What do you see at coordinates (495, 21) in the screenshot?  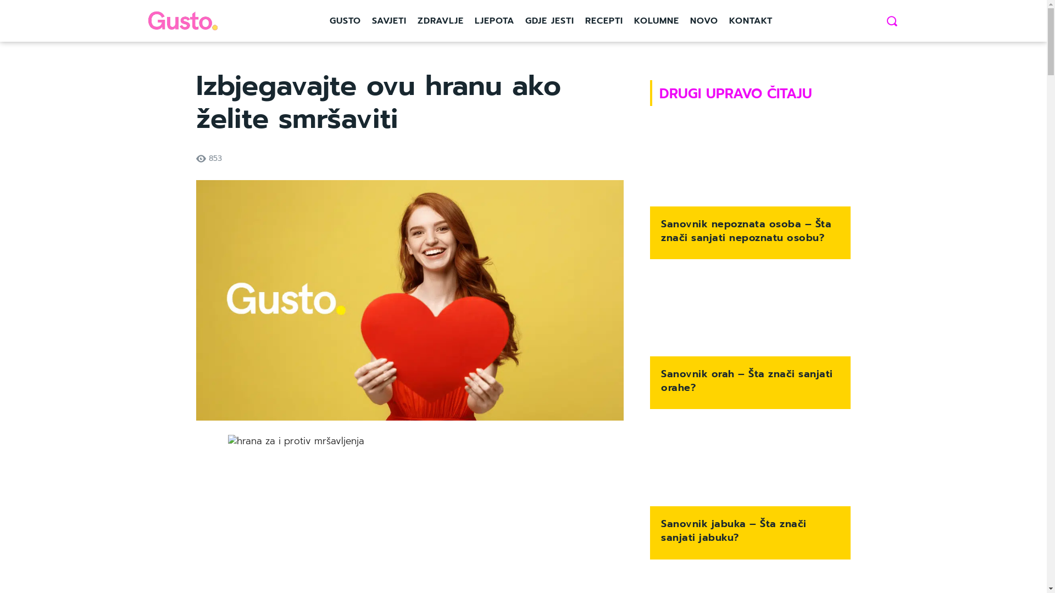 I see `LJEPOTA` at bounding box center [495, 21].